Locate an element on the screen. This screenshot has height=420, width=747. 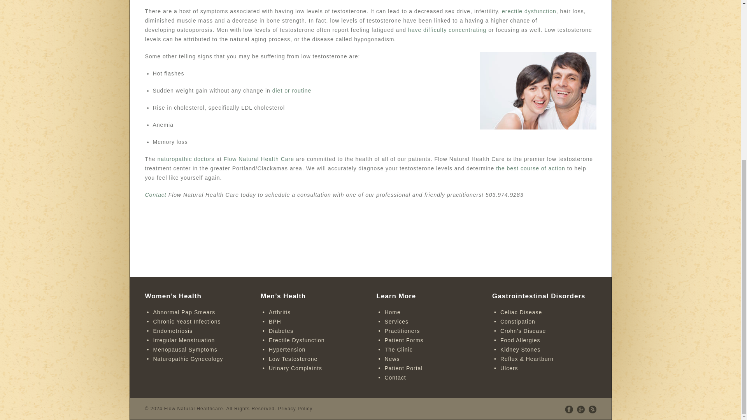
BPH is located at coordinates (275, 321).